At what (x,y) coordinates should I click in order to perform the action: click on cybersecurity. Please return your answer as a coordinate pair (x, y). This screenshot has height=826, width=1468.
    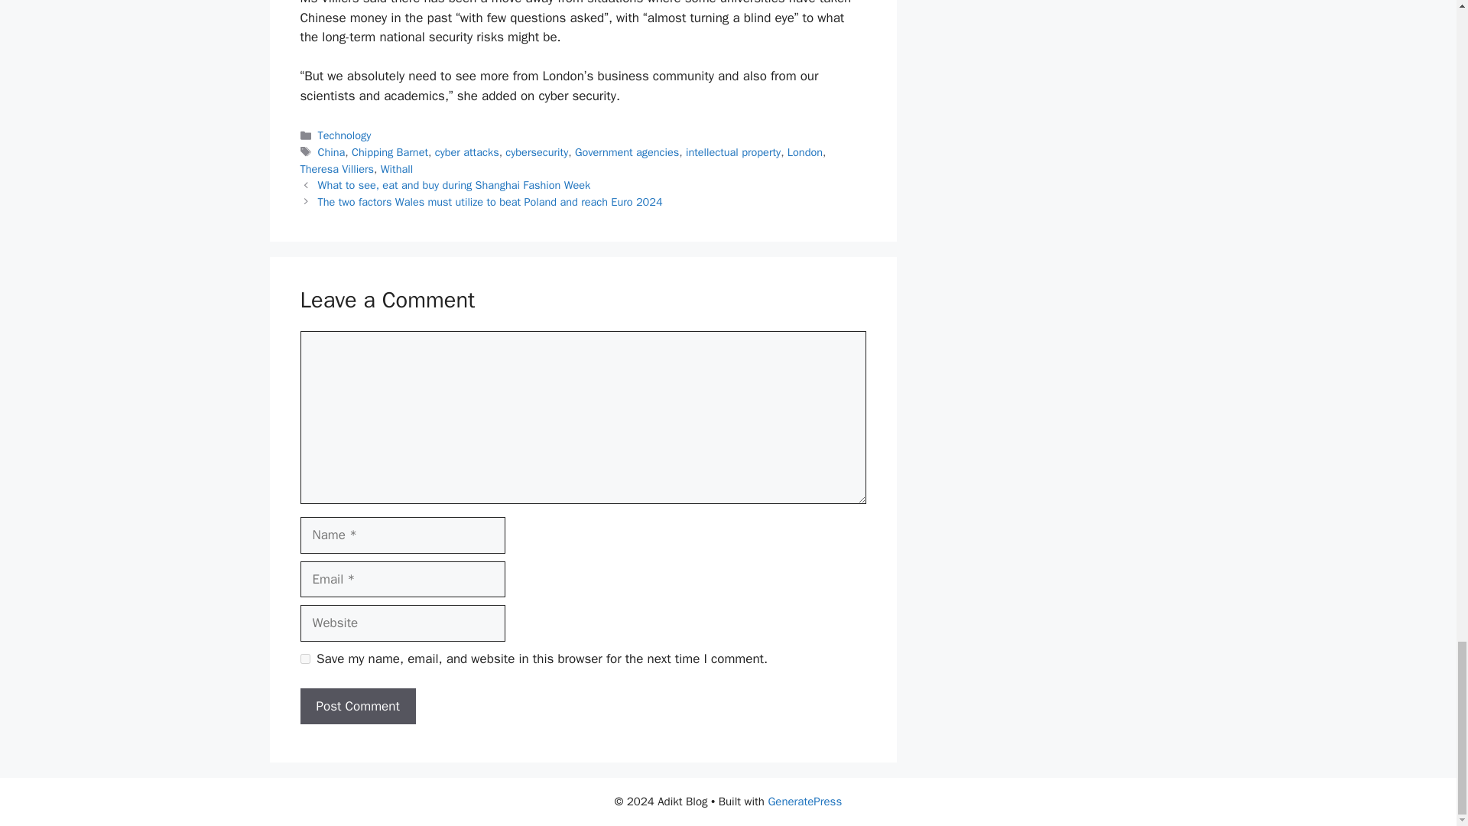
    Looking at the image, I should click on (537, 152).